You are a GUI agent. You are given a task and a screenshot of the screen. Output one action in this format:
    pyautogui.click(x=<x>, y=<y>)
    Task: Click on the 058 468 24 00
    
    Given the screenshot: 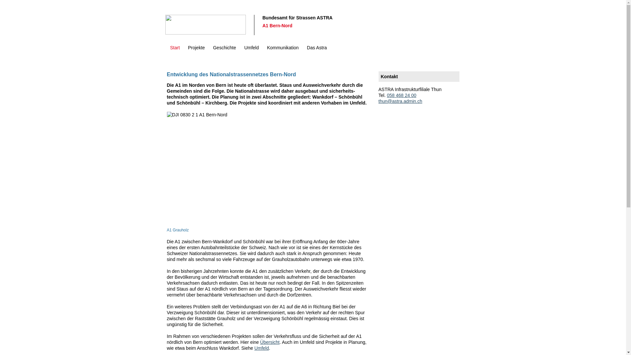 What is the action you would take?
    pyautogui.click(x=402, y=95)
    